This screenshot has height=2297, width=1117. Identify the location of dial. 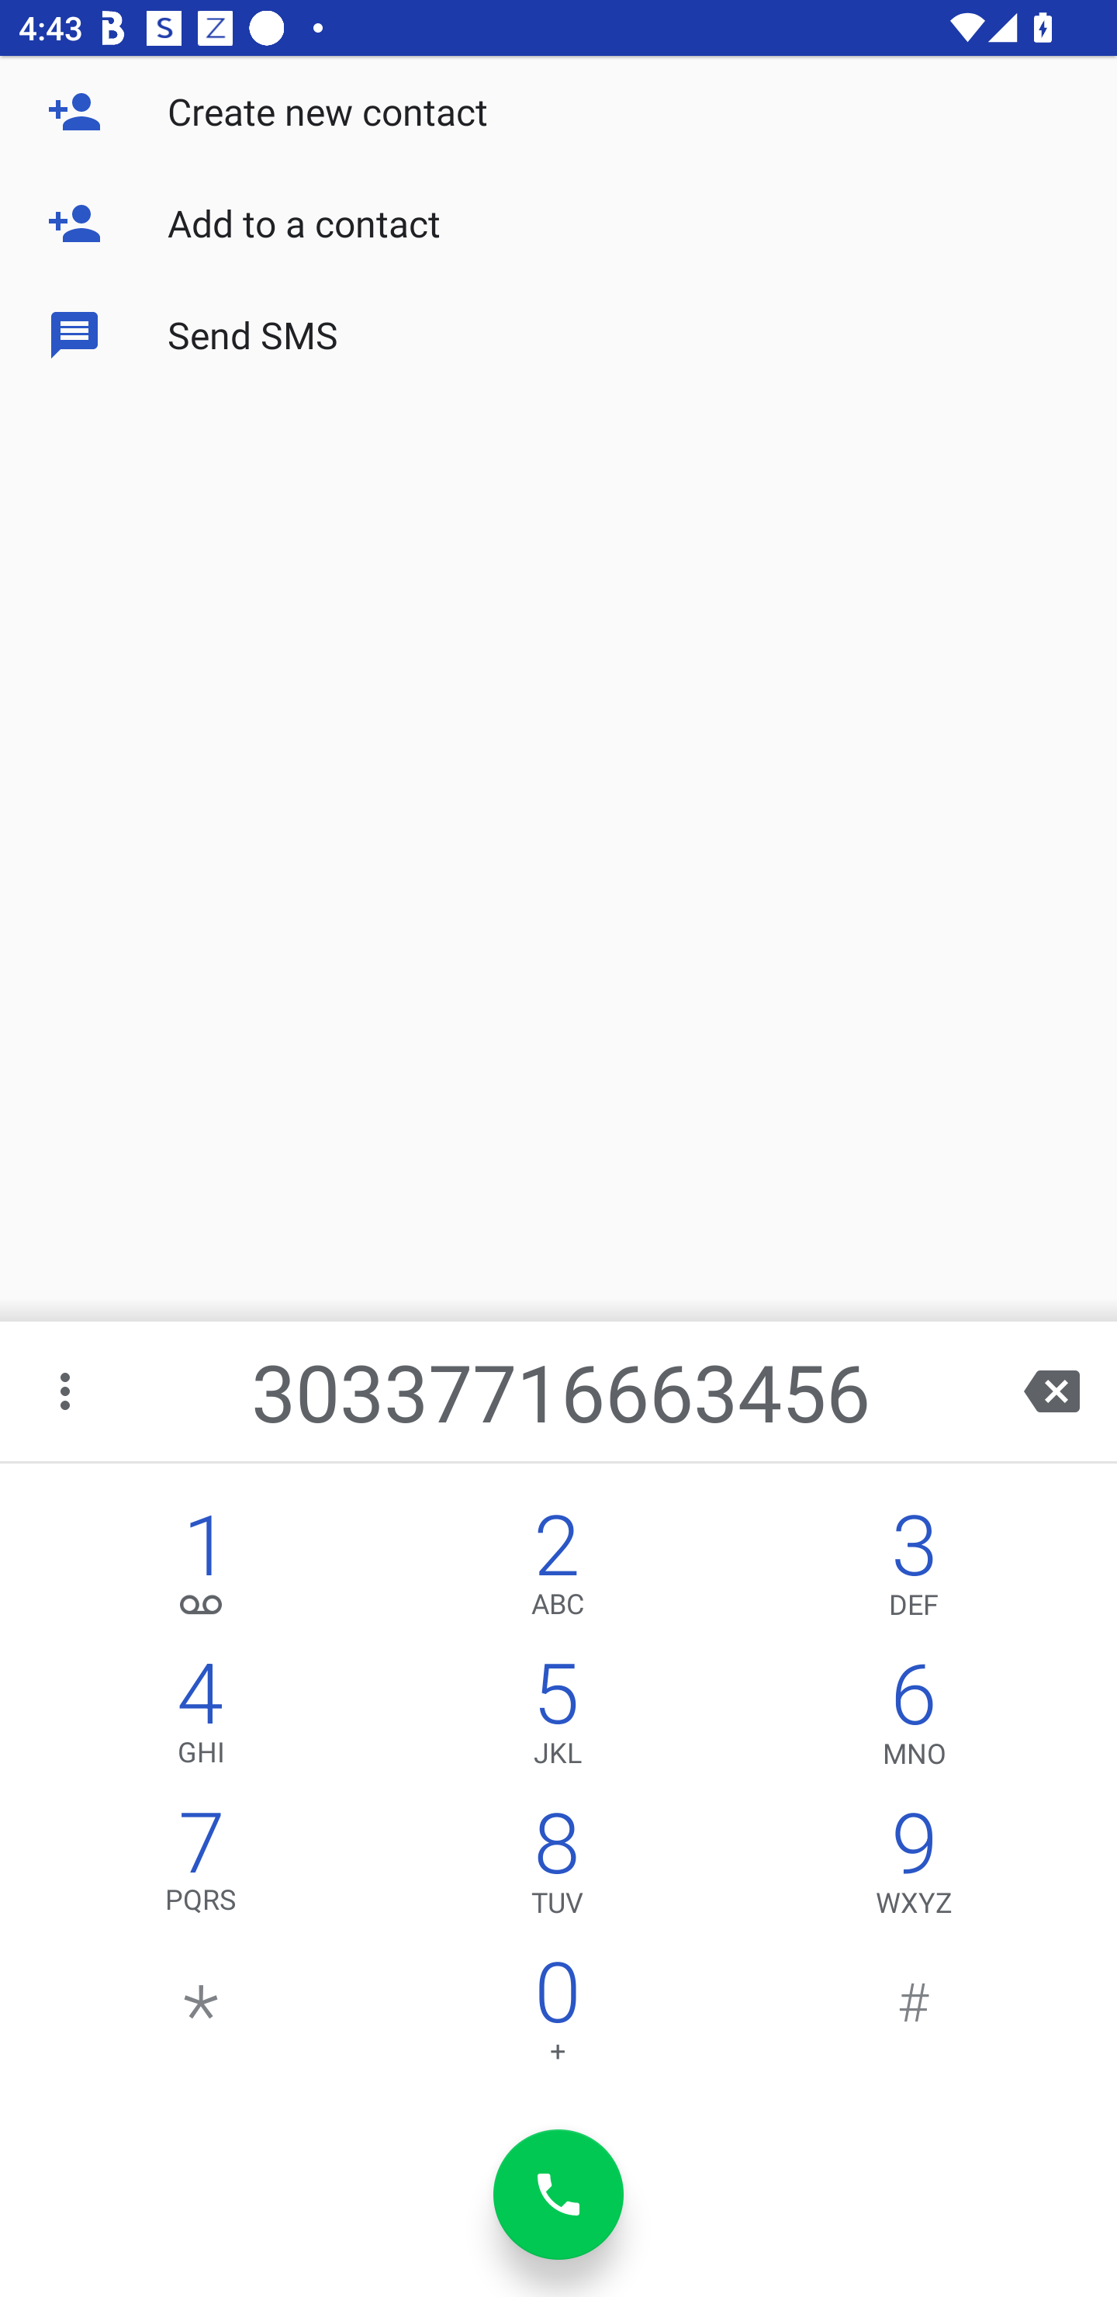
(558, 2195).